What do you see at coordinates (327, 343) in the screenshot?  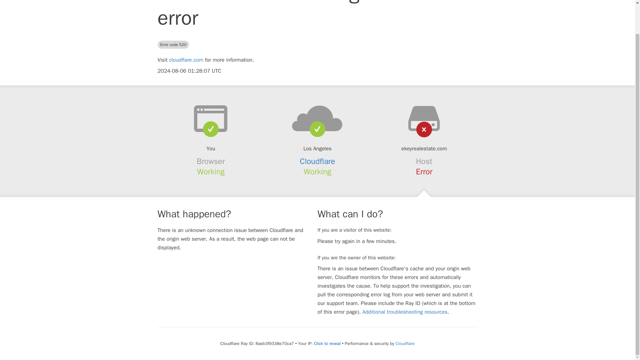 I see `Click to reveal` at bounding box center [327, 343].